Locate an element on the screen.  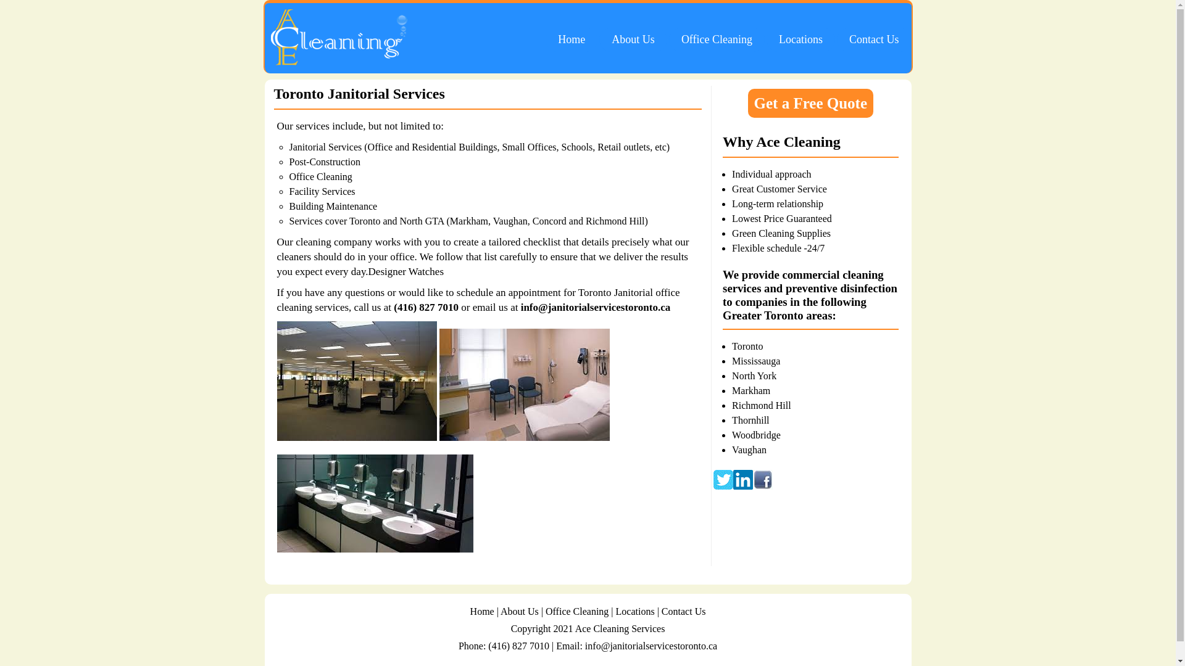
Contact Us is located at coordinates (684, 612).